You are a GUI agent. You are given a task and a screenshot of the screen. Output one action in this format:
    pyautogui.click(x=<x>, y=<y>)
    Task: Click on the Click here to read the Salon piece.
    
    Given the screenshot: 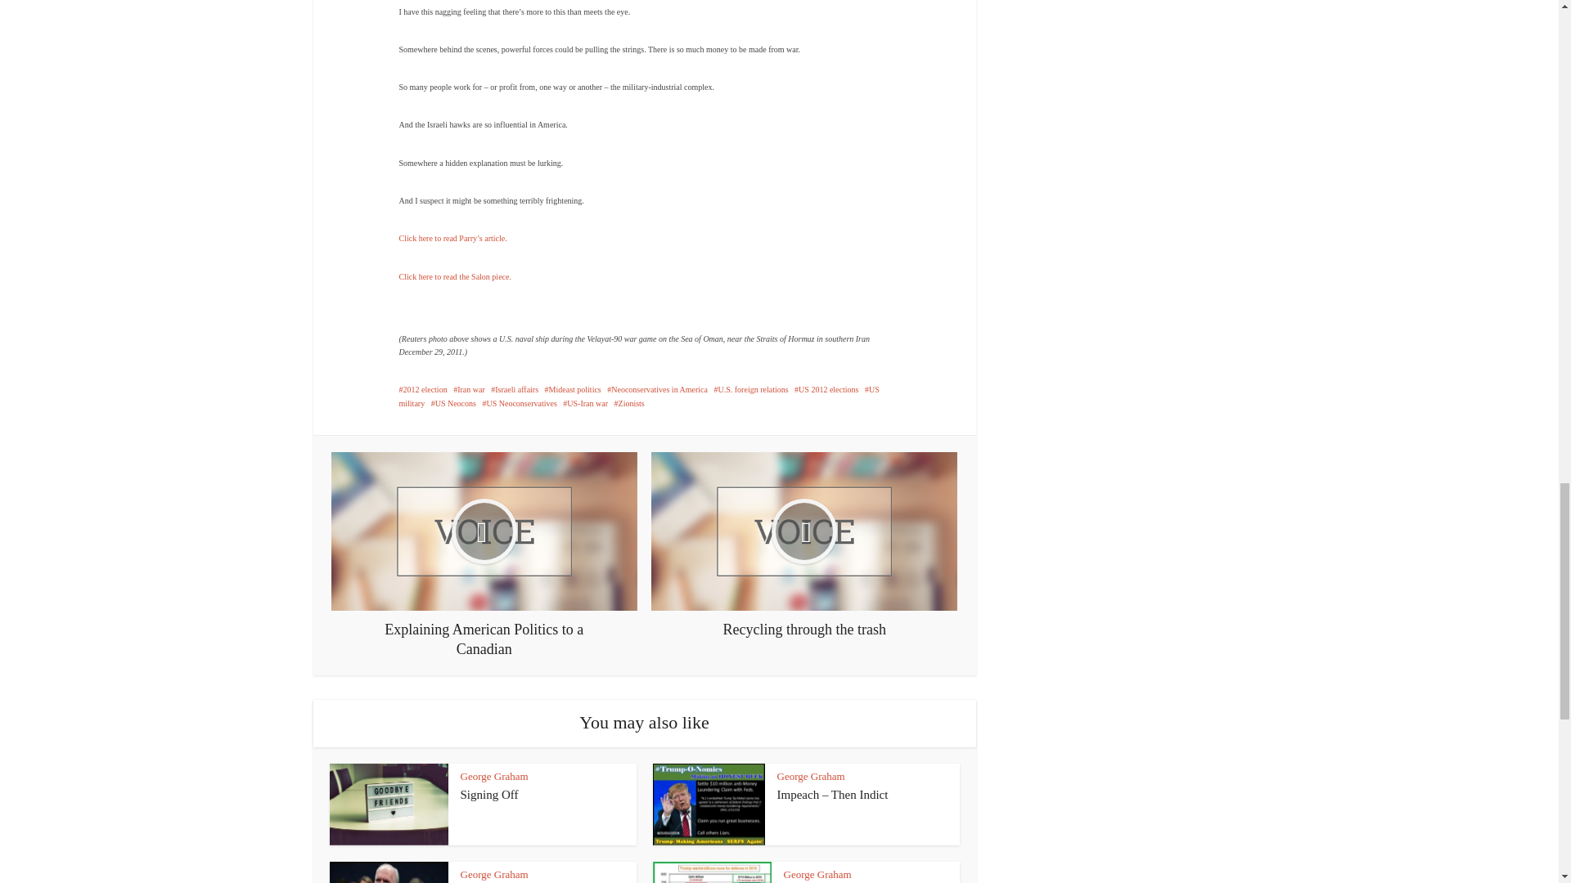 What is the action you would take?
    pyautogui.click(x=455, y=276)
    